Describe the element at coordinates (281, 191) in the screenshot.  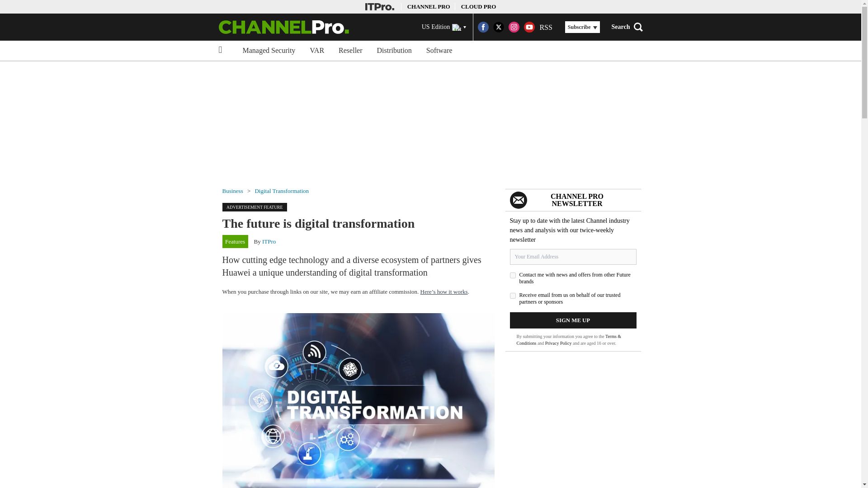
I see `Digital Transformation` at that location.